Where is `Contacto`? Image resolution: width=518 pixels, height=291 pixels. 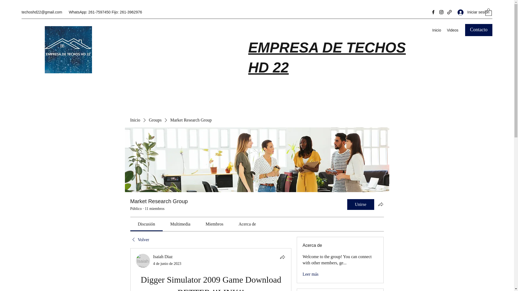
Contacto is located at coordinates (479, 30).